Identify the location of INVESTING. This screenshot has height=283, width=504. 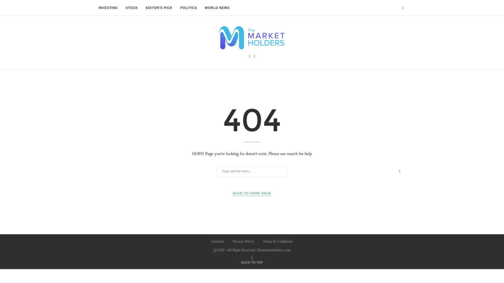
(108, 8).